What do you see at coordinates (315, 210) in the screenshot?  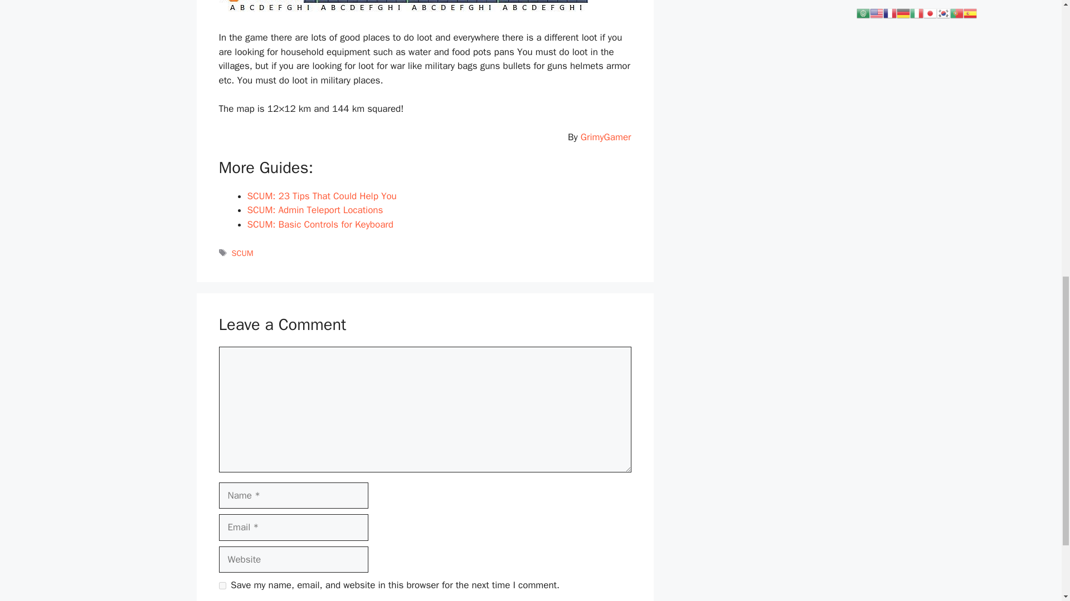 I see `SCUM: Admin Teleport Locations` at bounding box center [315, 210].